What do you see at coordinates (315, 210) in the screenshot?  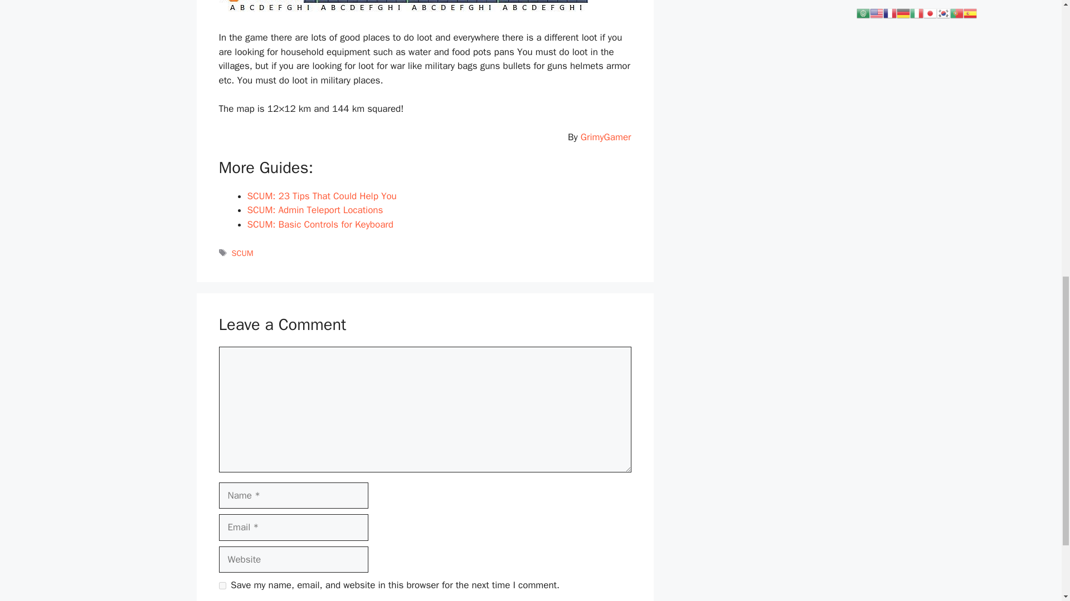 I see `SCUM: Admin Teleport Locations` at bounding box center [315, 210].